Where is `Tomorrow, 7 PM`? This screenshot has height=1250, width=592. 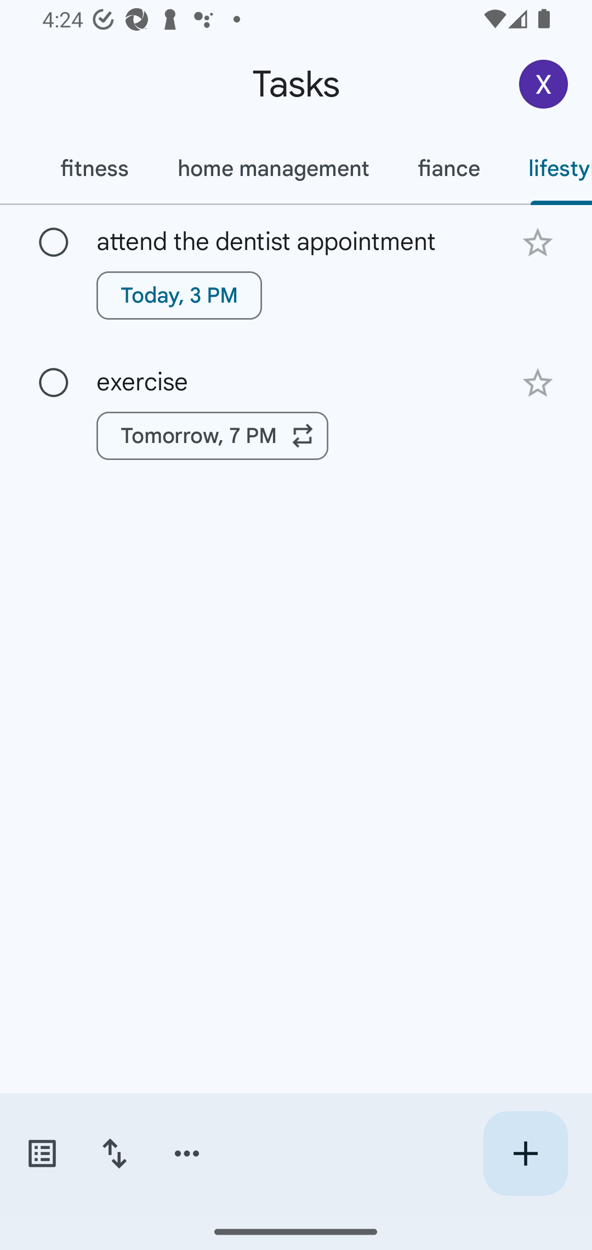
Tomorrow, 7 PM is located at coordinates (213, 436).